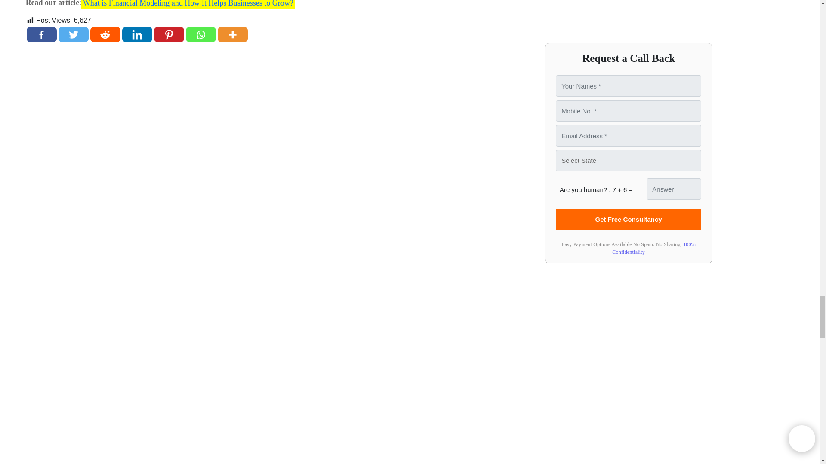 This screenshot has width=826, height=464. What do you see at coordinates (41, 34) in the screenshot?
I see `Facebook` at bounding box center [41, 34].